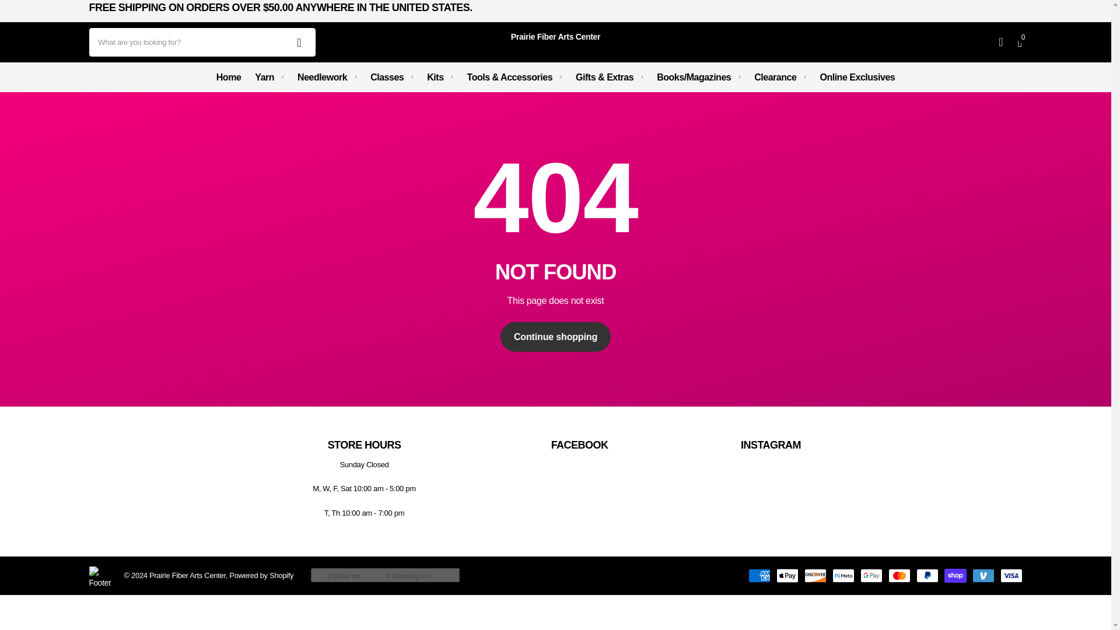 This screenshot has width=1120, height=630. Describe the element at coordinates (815, 576) in the screenshot. I see `Discover` at that location.